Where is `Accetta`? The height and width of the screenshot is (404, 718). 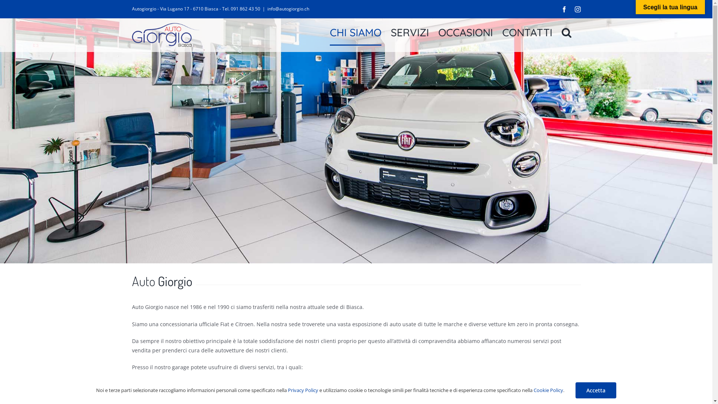
Accetta is located at coordinates (596, 391).